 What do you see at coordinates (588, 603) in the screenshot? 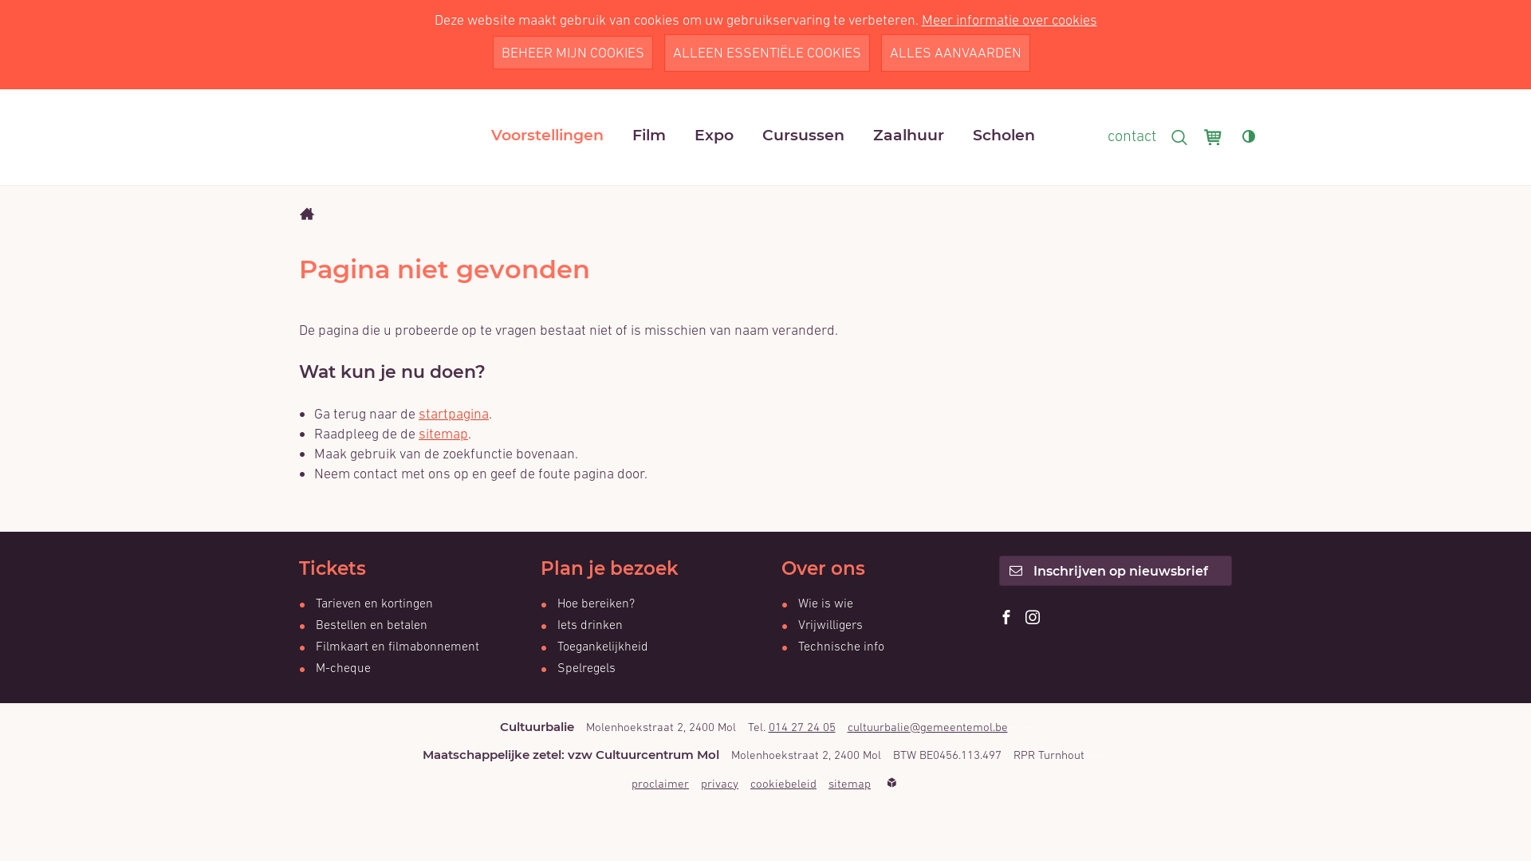
I see `Hoe bereiken?` at bounding box center [588, 603].